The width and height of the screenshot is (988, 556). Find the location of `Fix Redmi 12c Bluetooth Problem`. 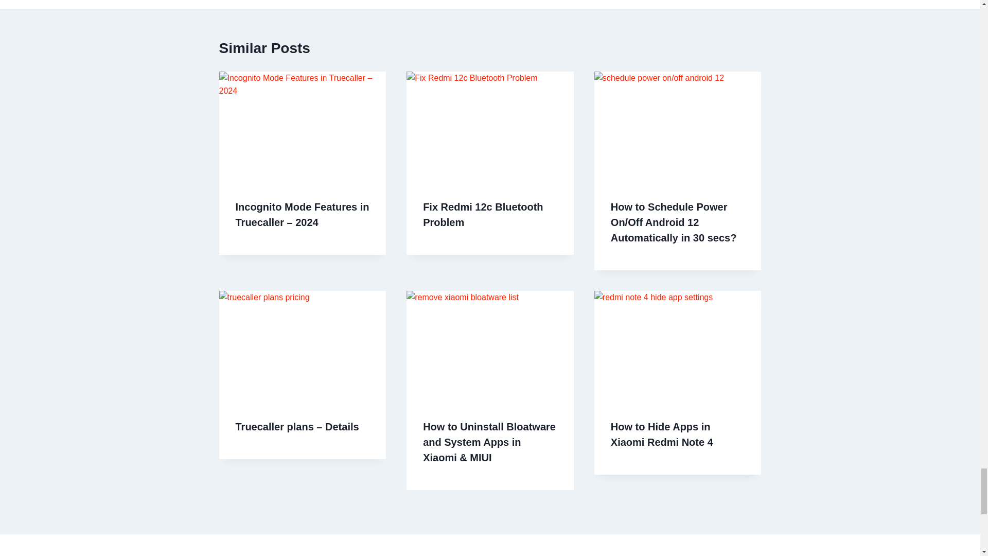

Fix Redmi 12c Bluetooth Problem is located at coordinates (483, 214).